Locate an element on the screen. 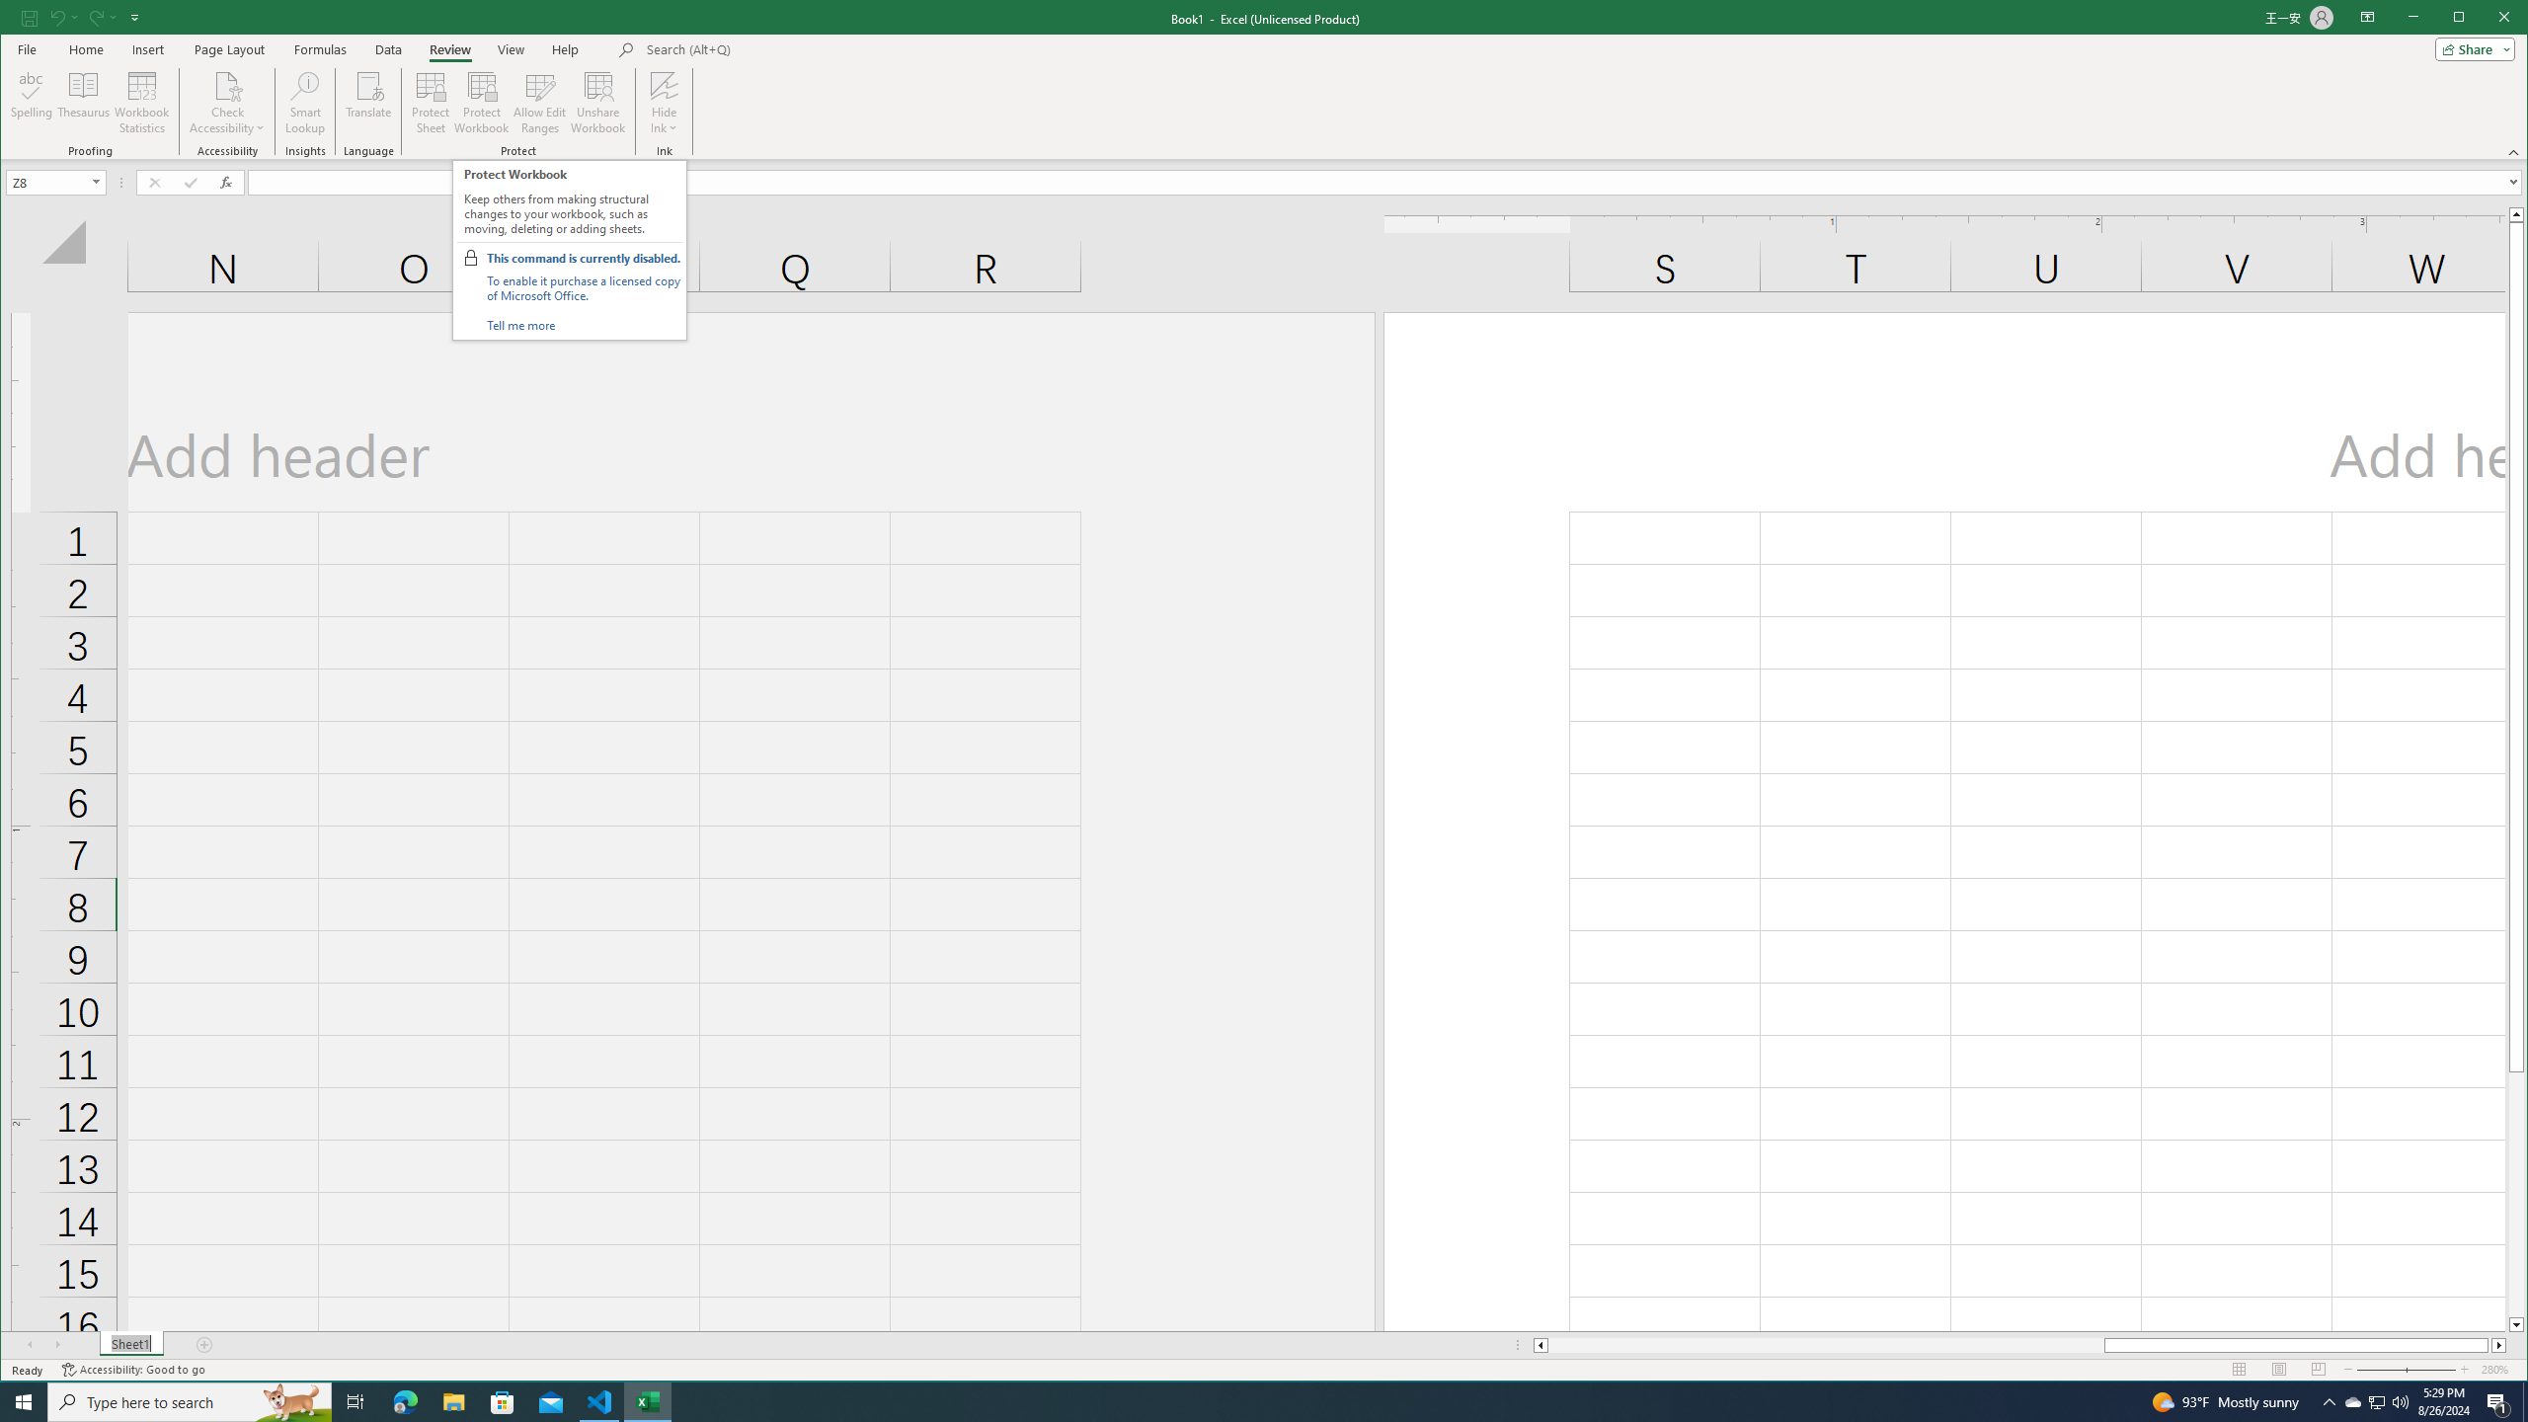 The width and height of the screenshot is (2528, 1422). Help is located at coordinates (565, 49).